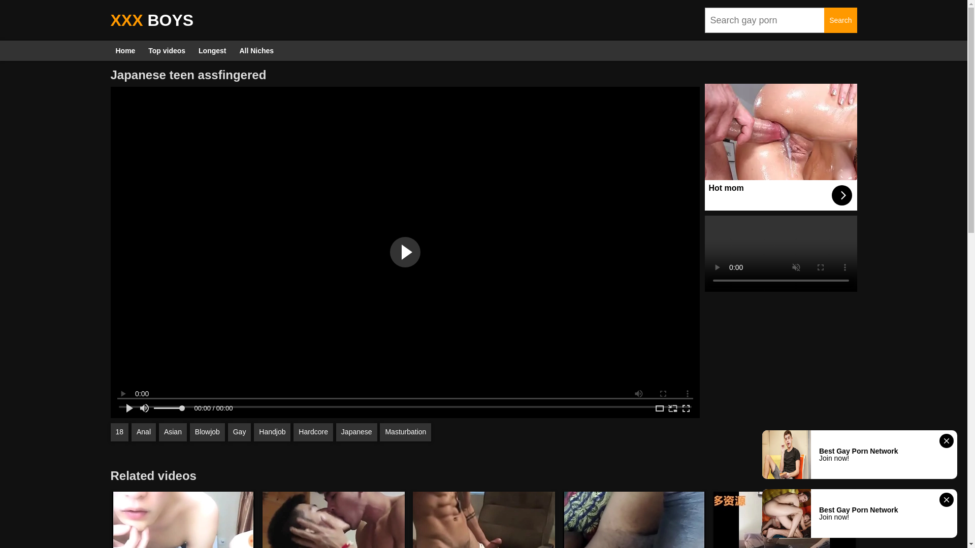 The width and height of the screenshot is (975, 548). Describe the element at coordinates (405, 432) in the screenshot. I see `Masturbation` at that location.